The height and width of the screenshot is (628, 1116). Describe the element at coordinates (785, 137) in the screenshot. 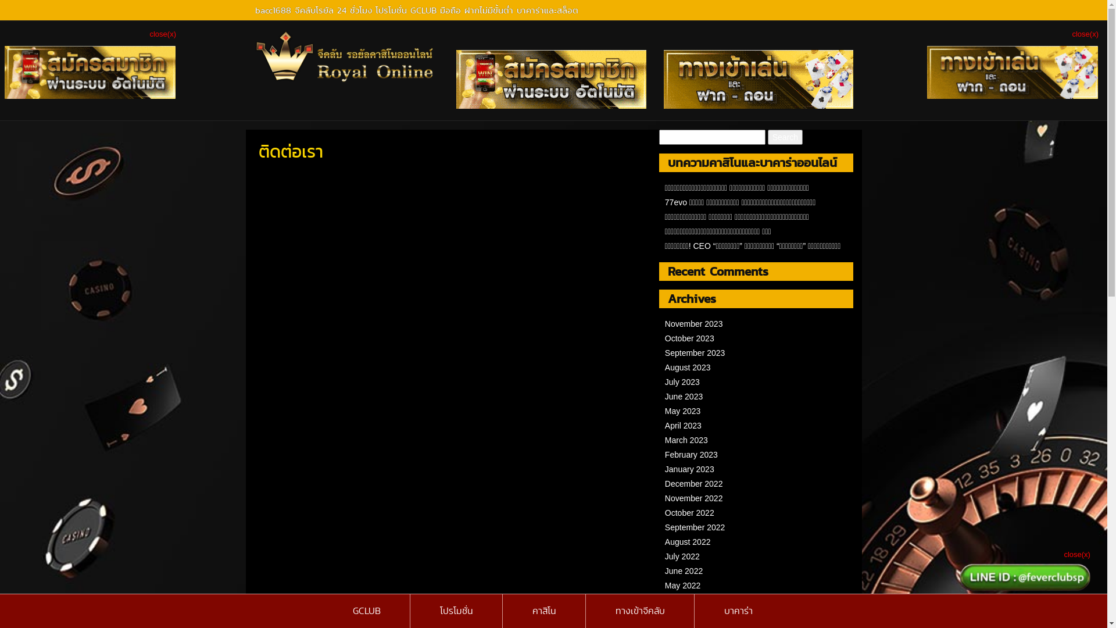

I see `Search` at that location.